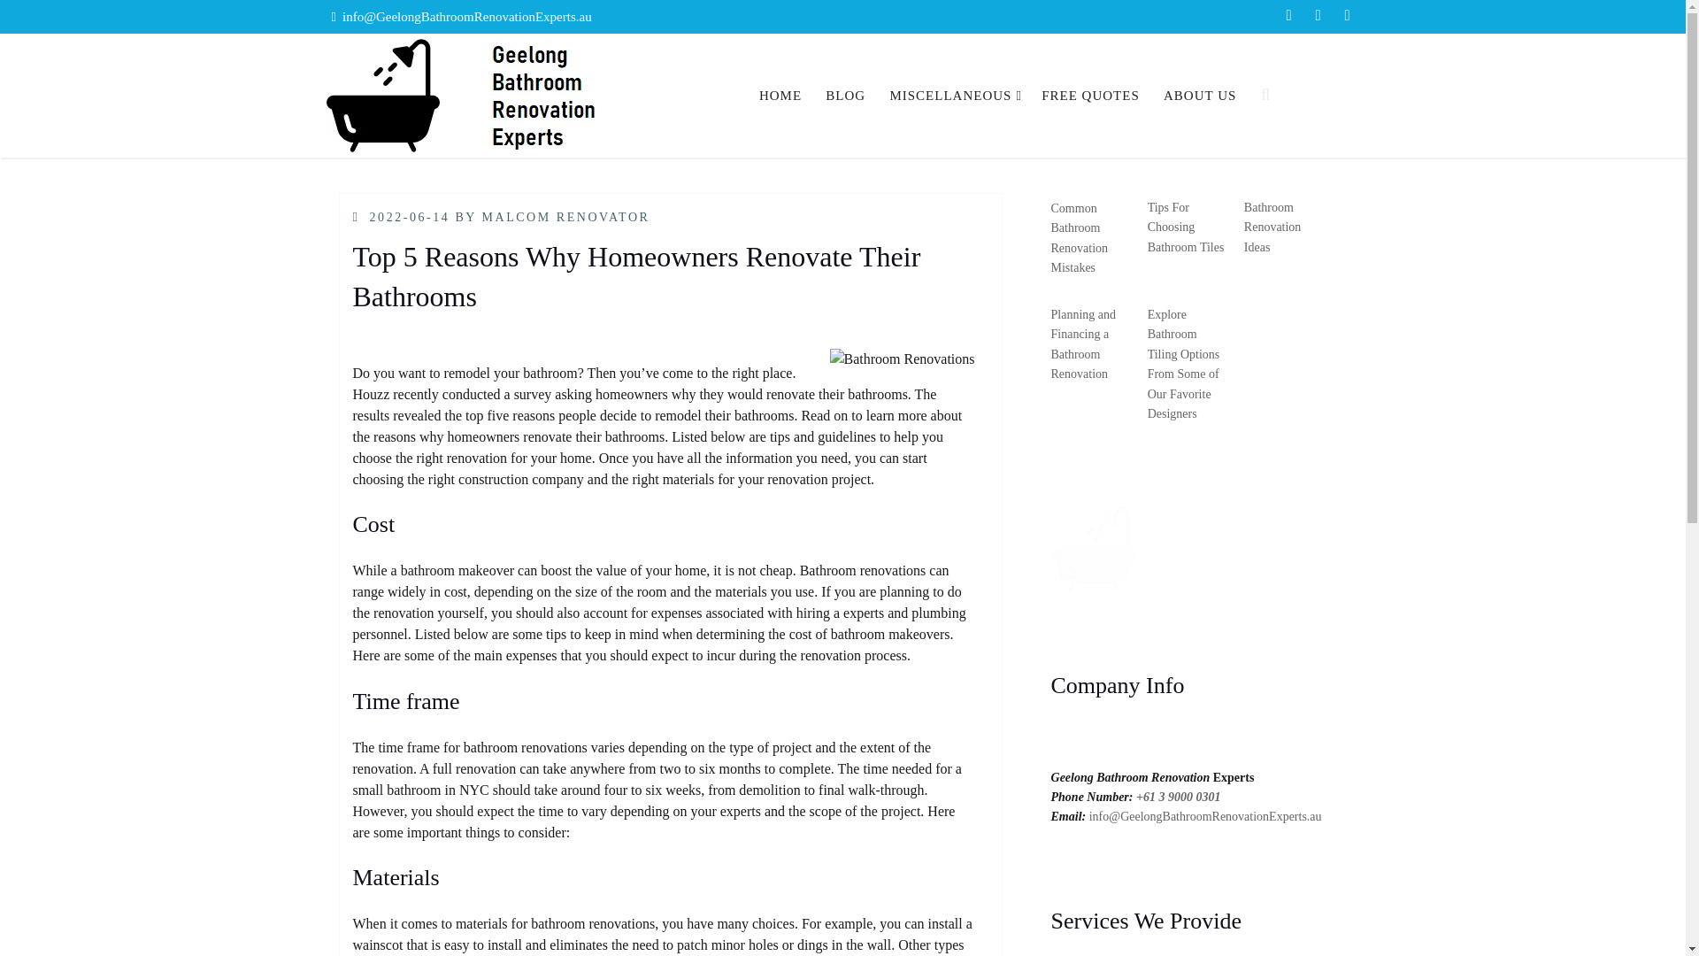  I want to click on Twitter, so click(1317, 17).